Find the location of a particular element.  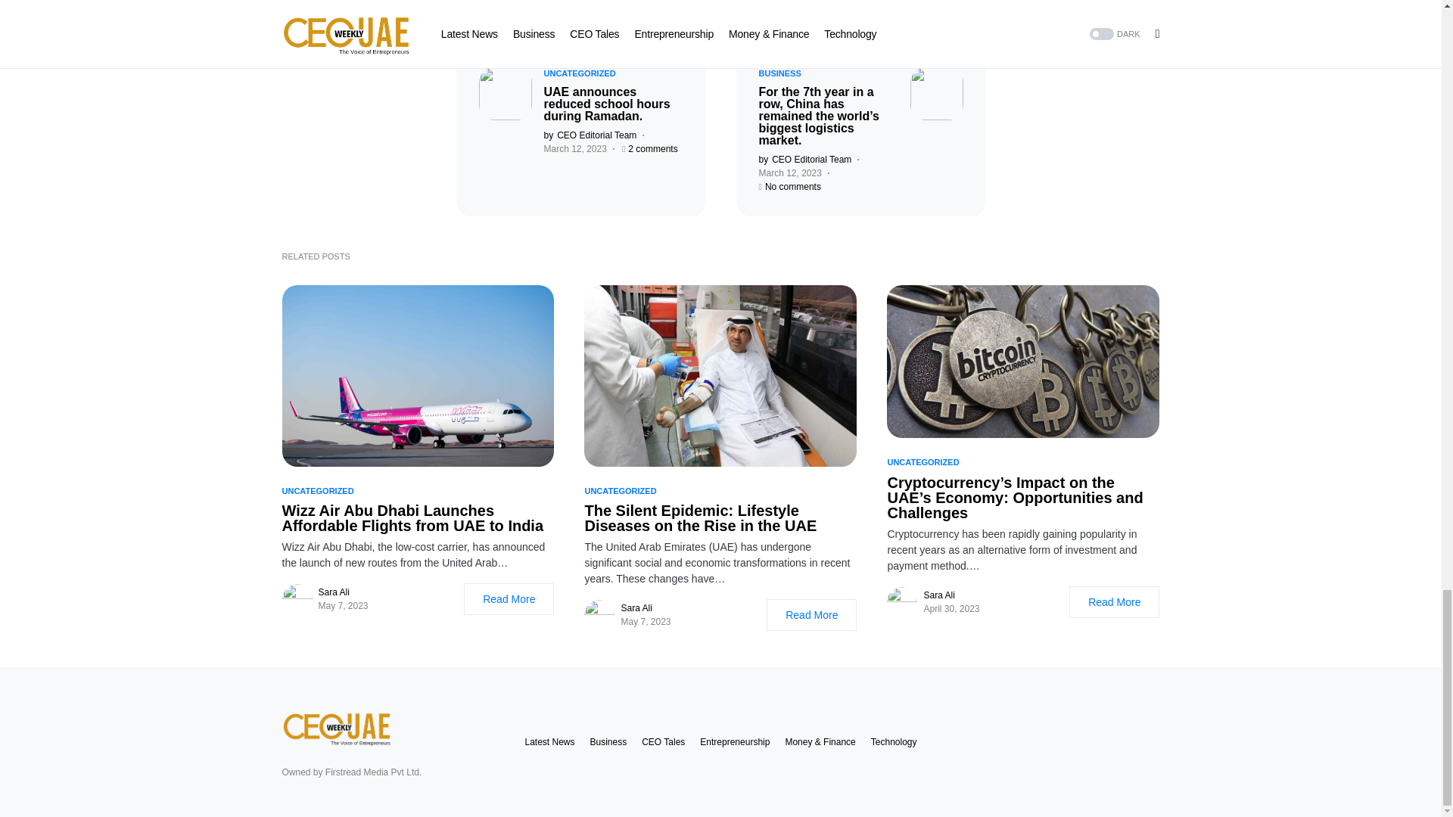

View all posts by CEO Editorial Team is located at coordinates (805, 159).